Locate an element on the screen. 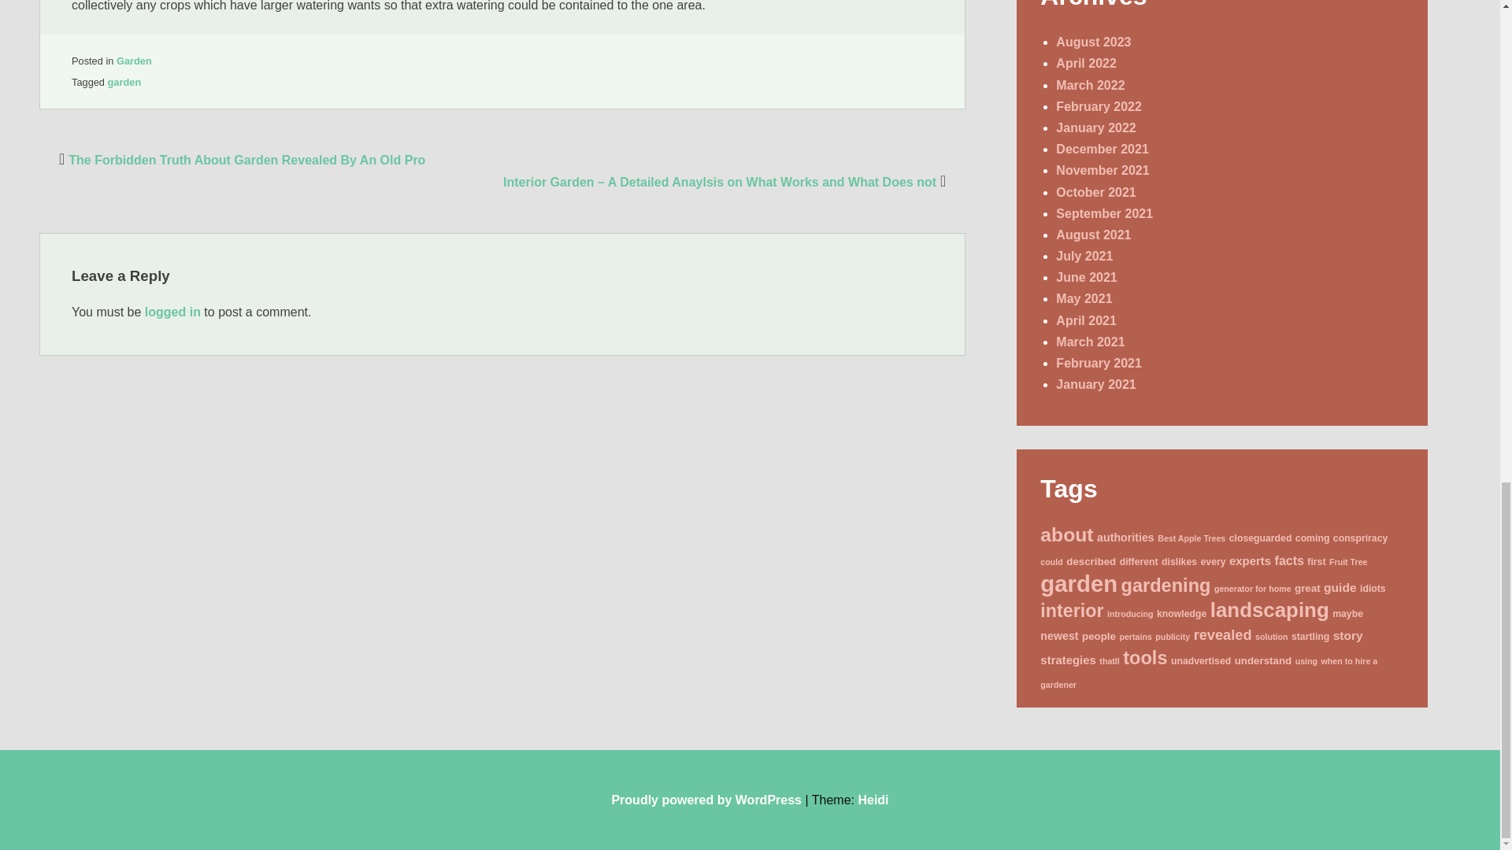  November 2021 is located at coordinates (1102, 170).